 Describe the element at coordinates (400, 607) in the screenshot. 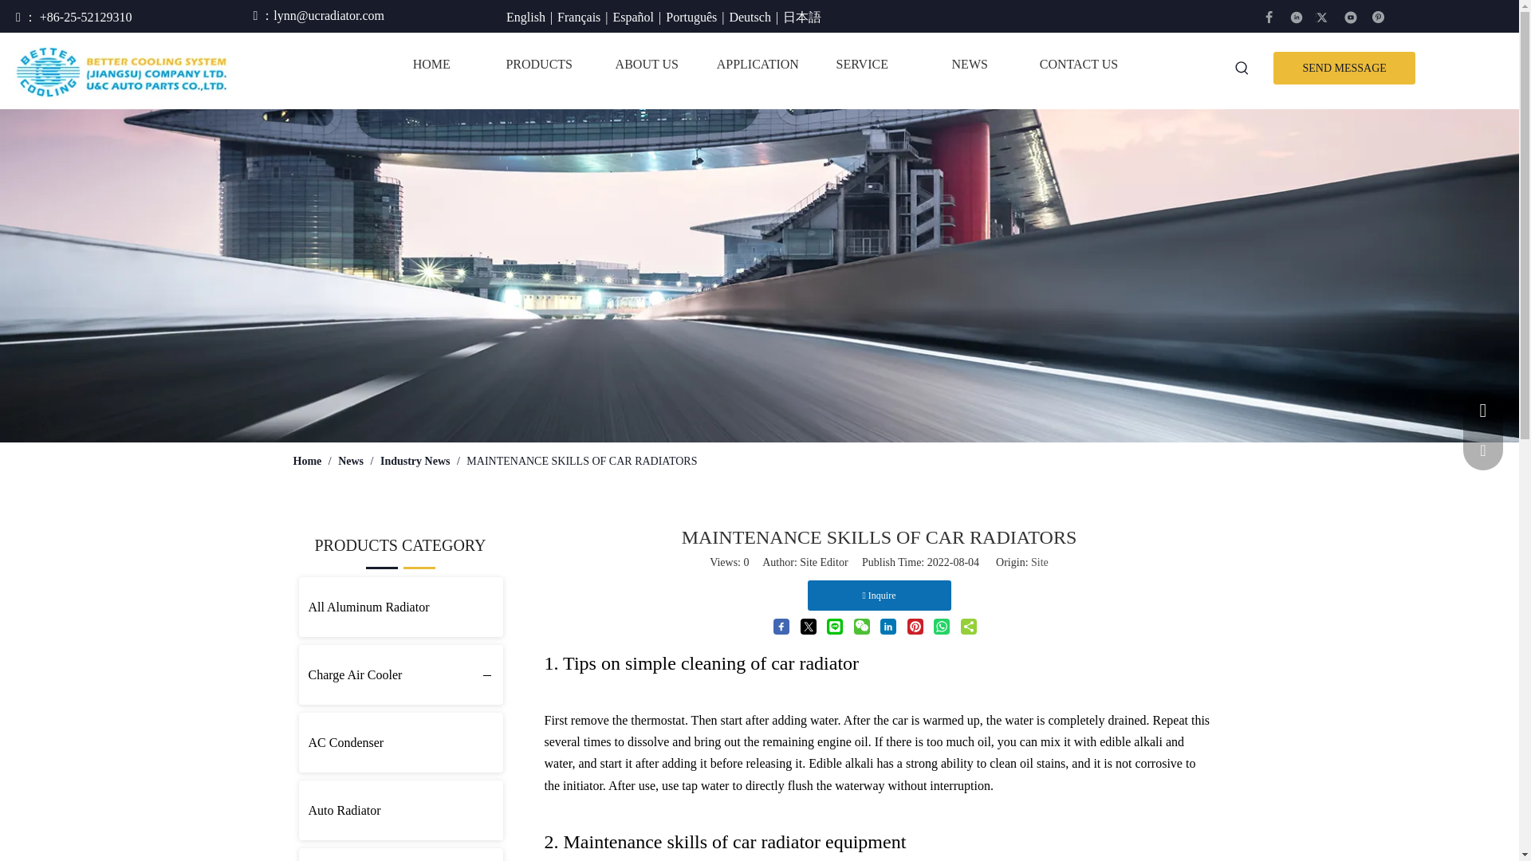

I see `All Aluminum Radiator` at that location.